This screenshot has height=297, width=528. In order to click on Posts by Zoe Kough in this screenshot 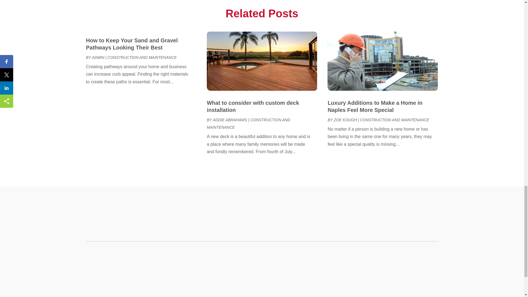, I will do `click(345, 120)`.